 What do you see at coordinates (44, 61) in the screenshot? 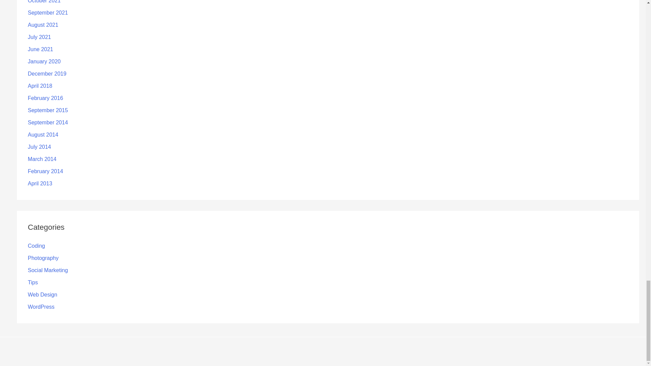
I see `January 2020` at bounding box center [44, 61].